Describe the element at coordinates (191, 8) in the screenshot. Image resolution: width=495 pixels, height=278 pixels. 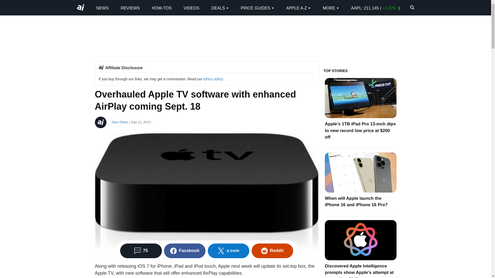
I see `VIDEOS` at that location.